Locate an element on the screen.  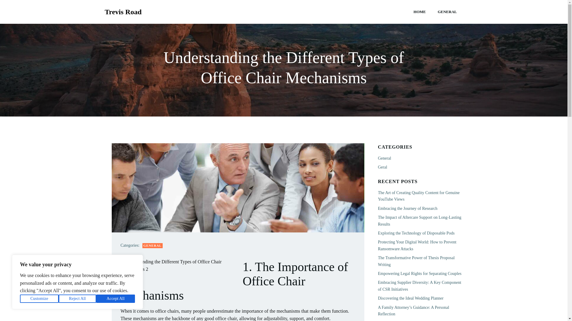
GENERAL is located at coordinates (153, 246).